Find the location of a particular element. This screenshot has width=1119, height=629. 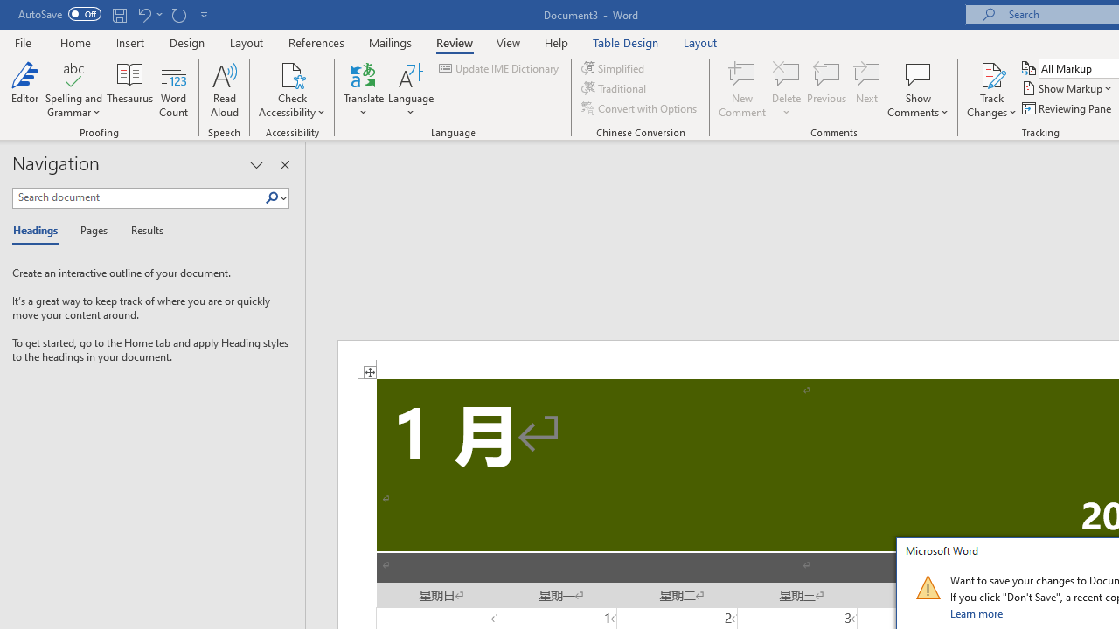

Simplified is located at coordinates (614, 68).